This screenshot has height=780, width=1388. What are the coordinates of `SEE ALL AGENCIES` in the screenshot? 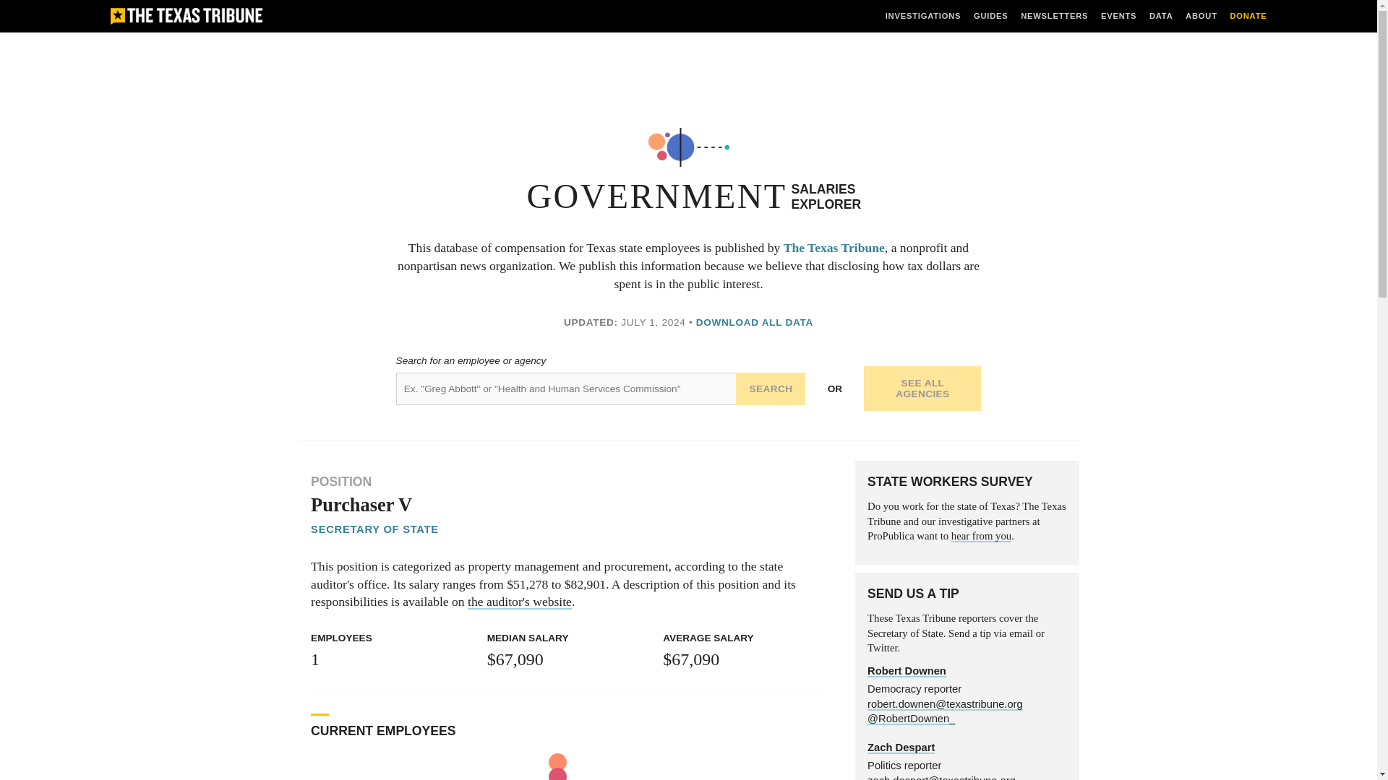 It's located at (922, 389).